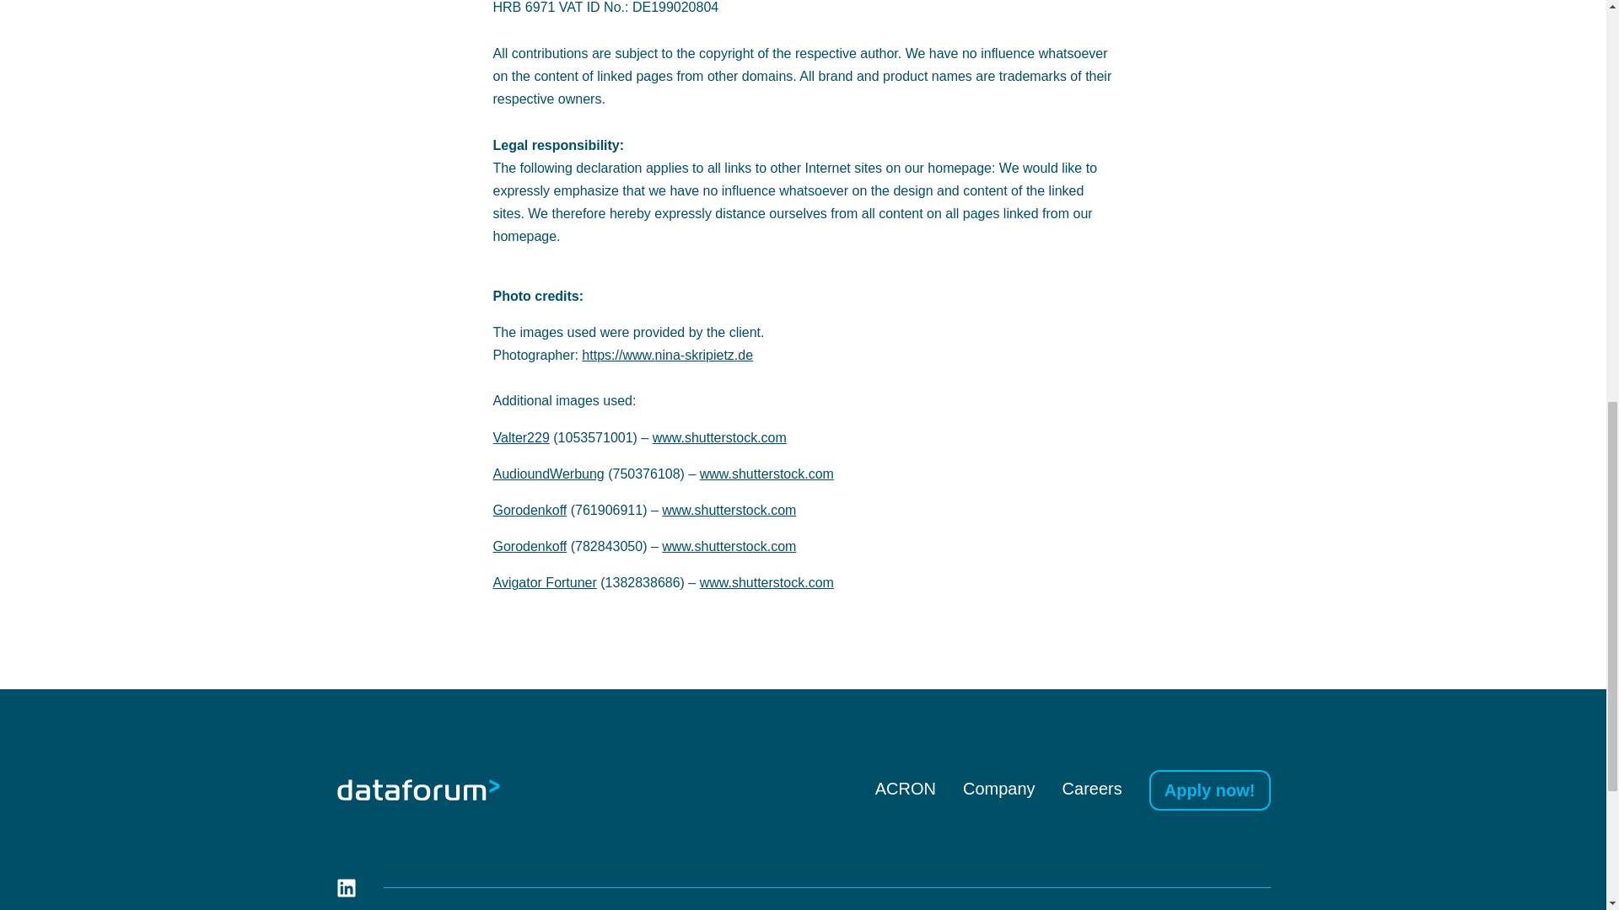  I want to click on Careers, so click(1091, 788).